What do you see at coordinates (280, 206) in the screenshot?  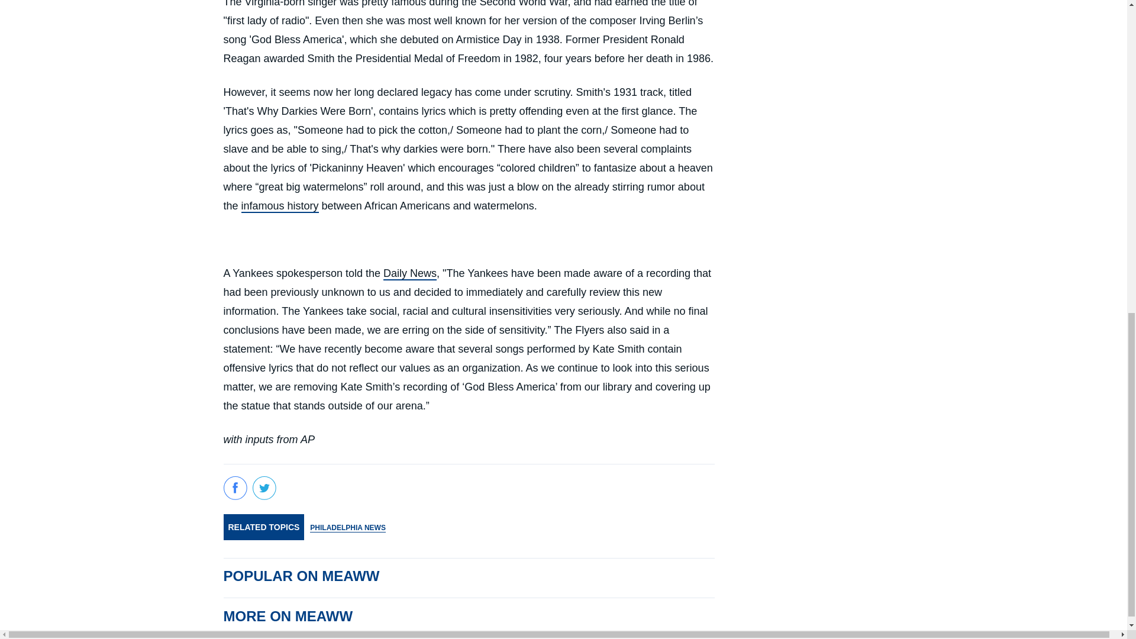 I see `infamous history` at bounding box center [280, 206].